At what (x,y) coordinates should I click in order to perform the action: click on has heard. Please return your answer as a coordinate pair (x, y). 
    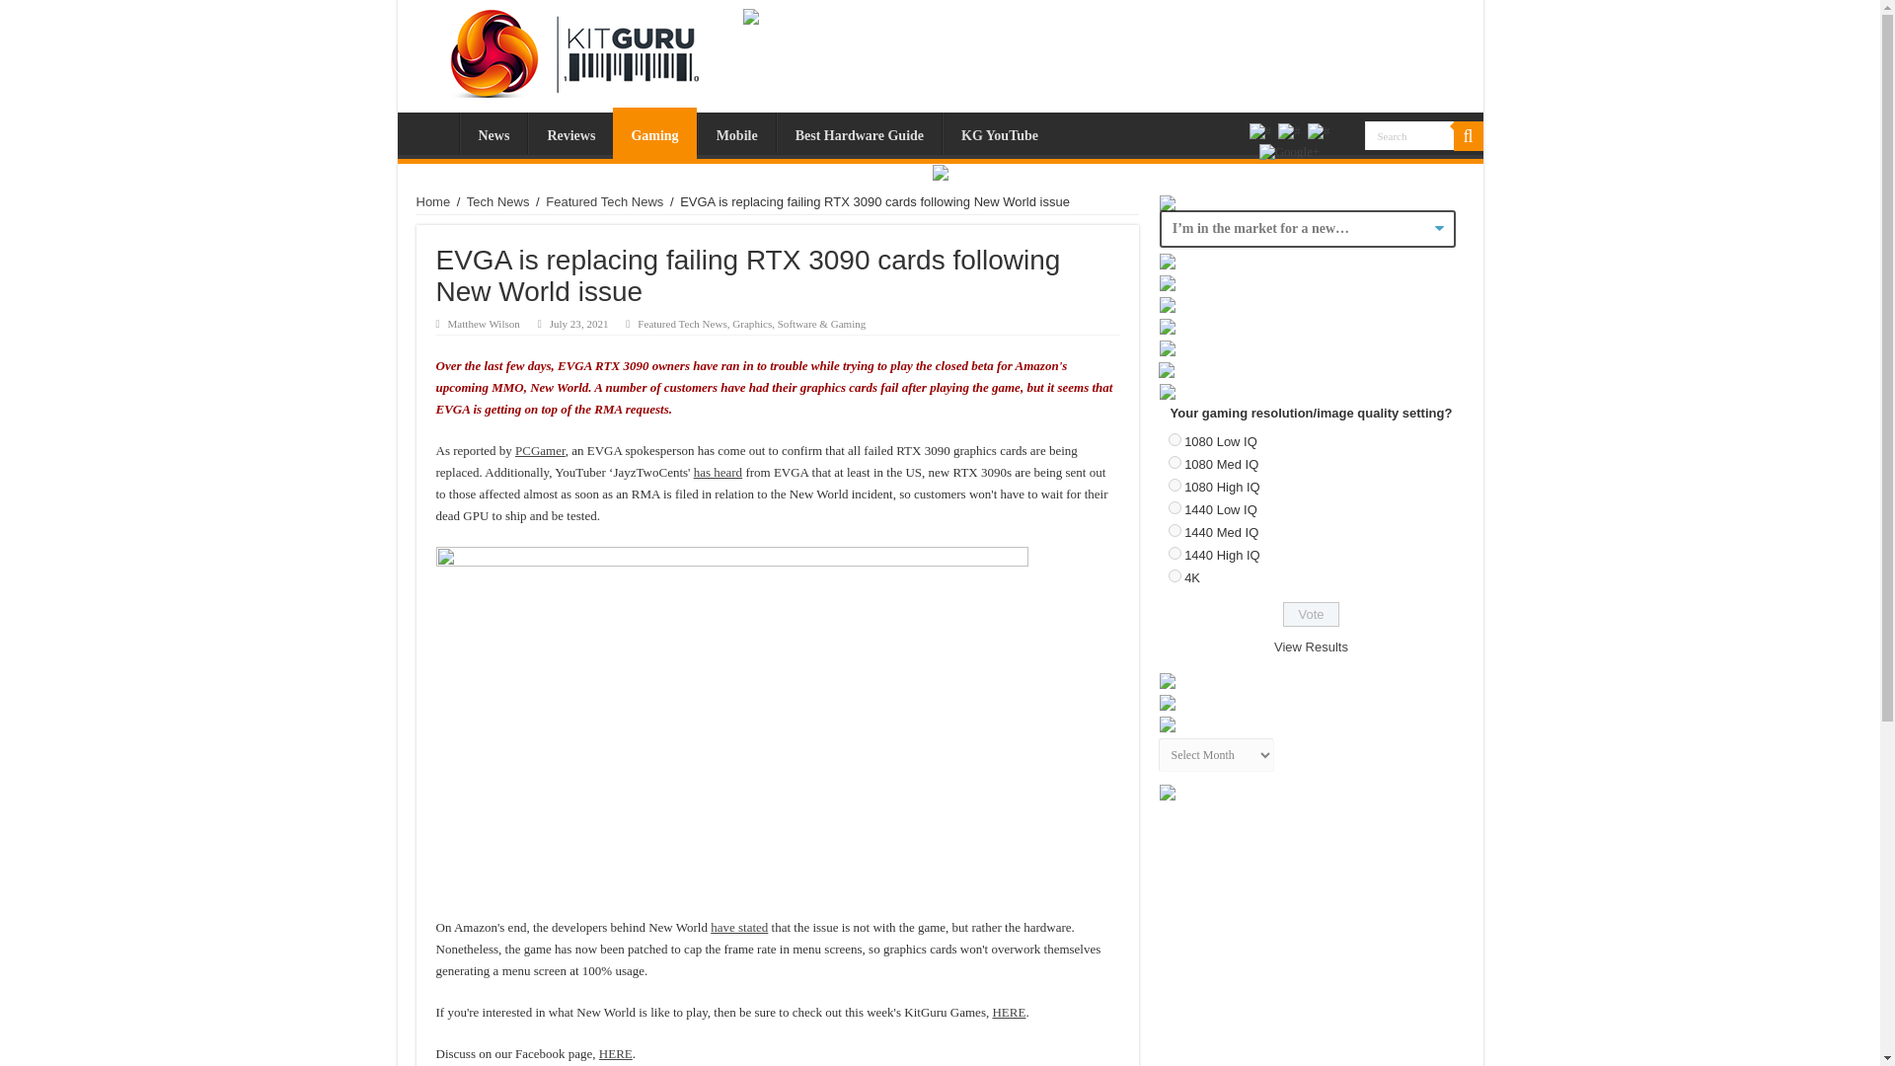
    Looking at the image, I should click on (718, 472).